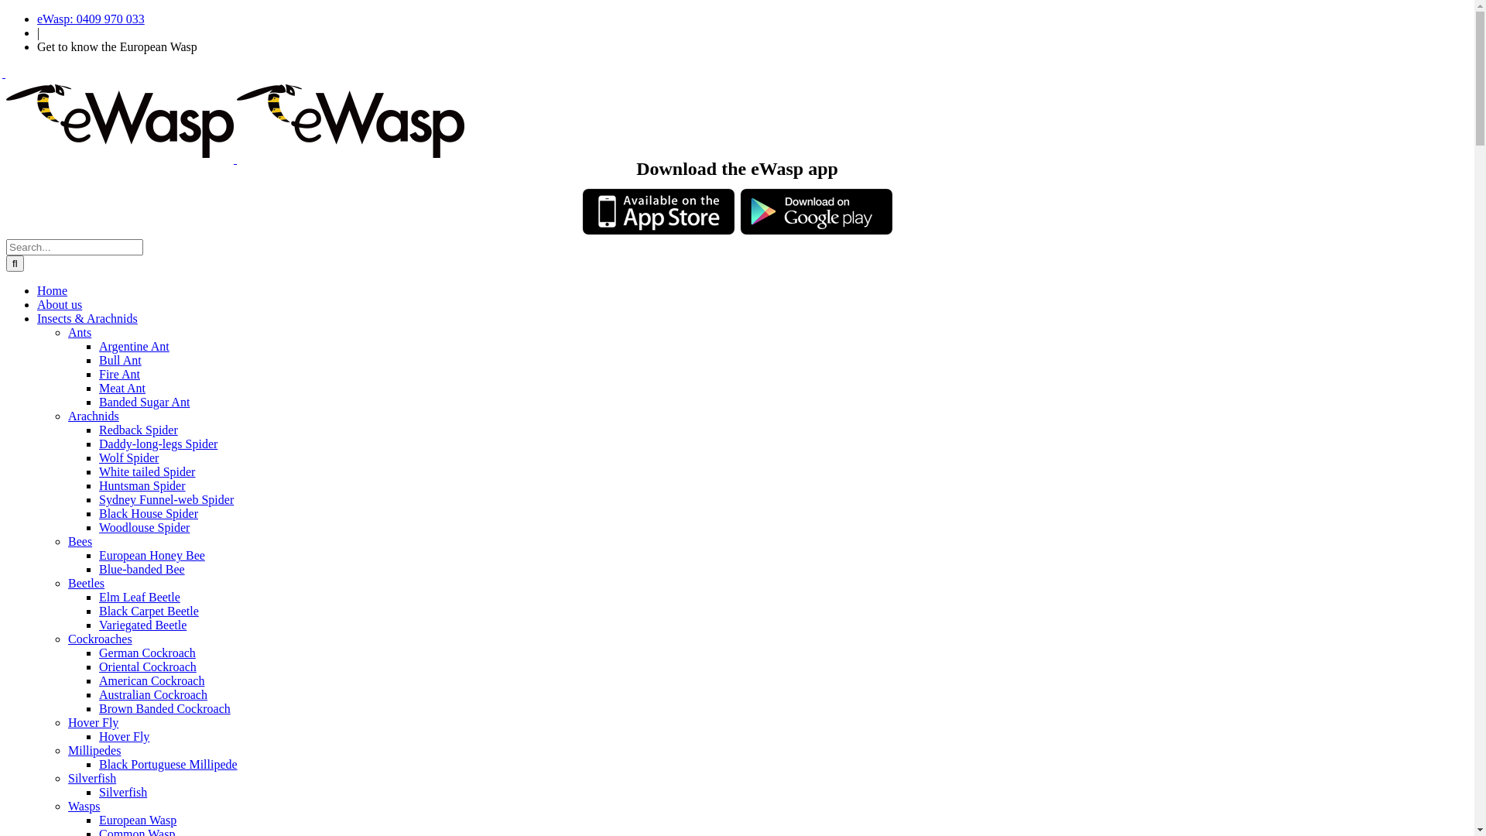 The width and height of the screenshot is (1486, 836). I want to click on Insects & Arachnids, so click(87, 319).